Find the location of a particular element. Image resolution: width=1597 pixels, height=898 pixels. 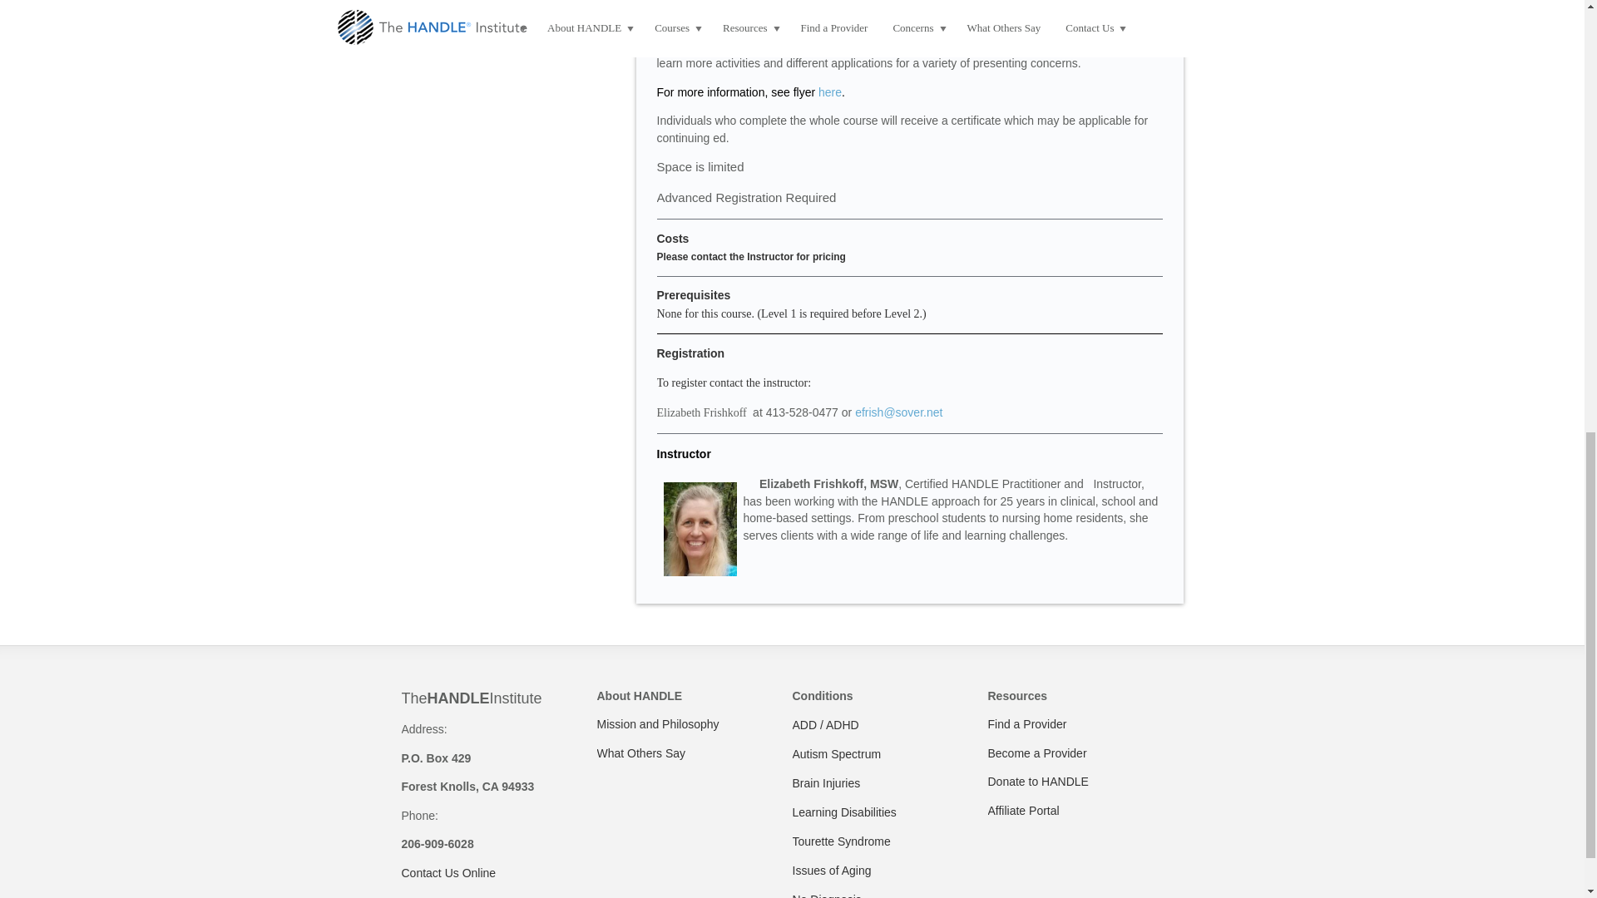

Contact Us Online is located at coordinates (447, 873).